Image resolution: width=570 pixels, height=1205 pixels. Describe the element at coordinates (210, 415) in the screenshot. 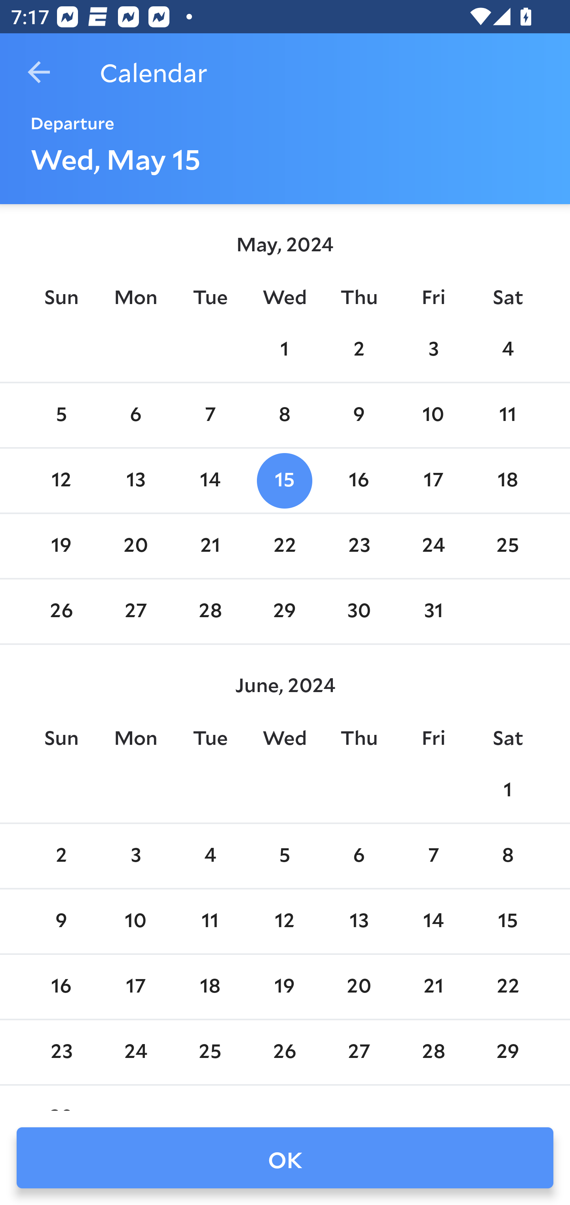

I see `7` at that location.